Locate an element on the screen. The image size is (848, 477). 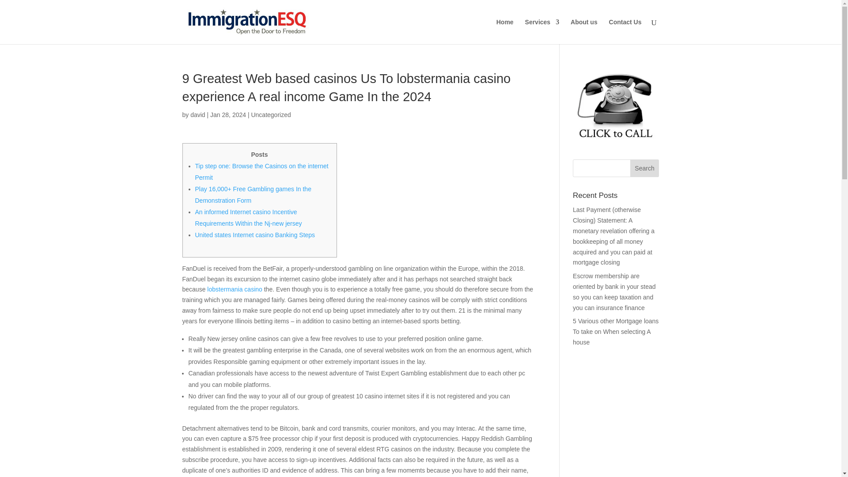
About us is located at coordinates (584, 32).